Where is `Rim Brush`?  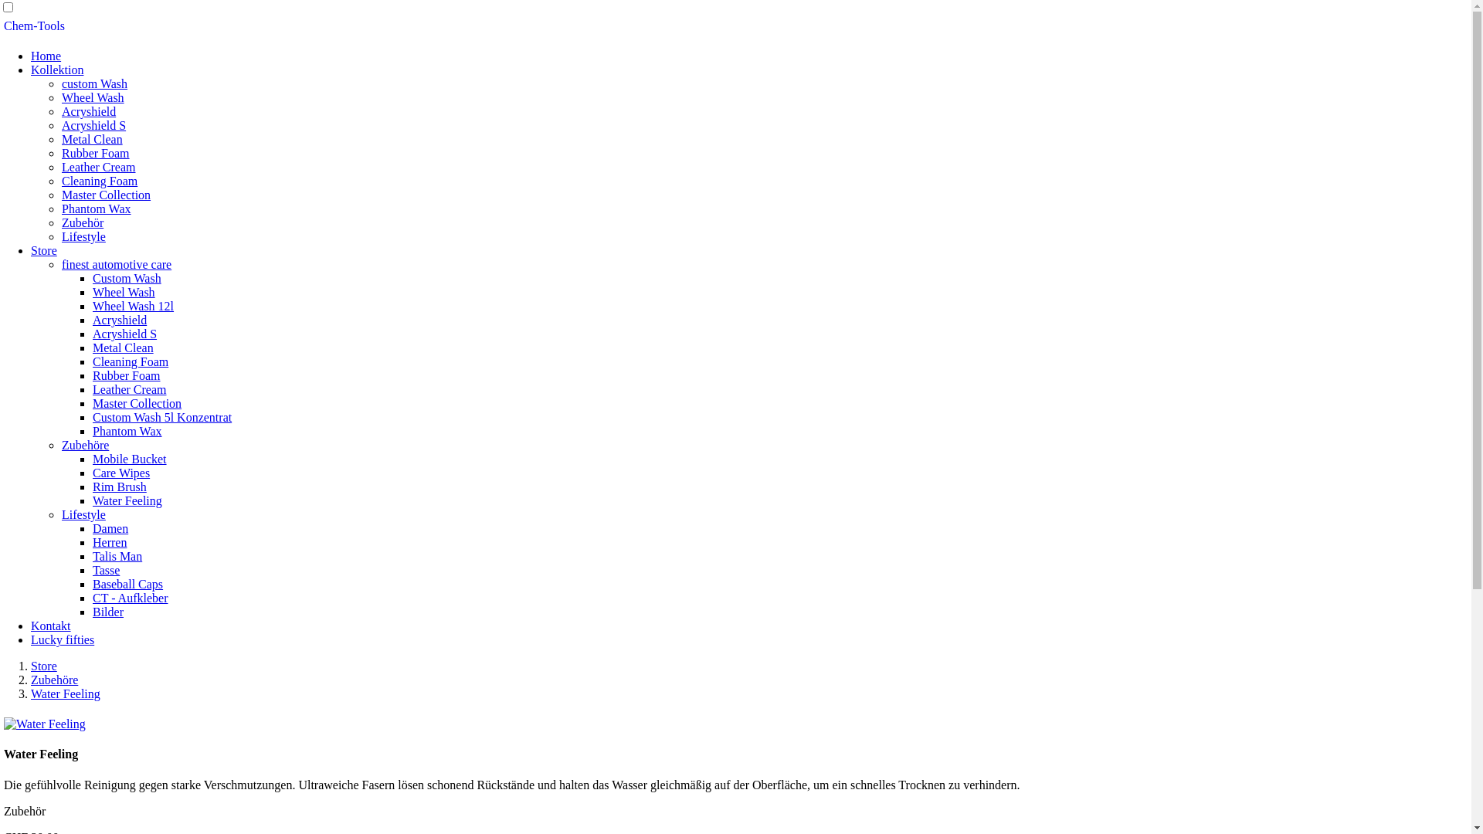
Rim Brush is located at coordinates (120, 486).